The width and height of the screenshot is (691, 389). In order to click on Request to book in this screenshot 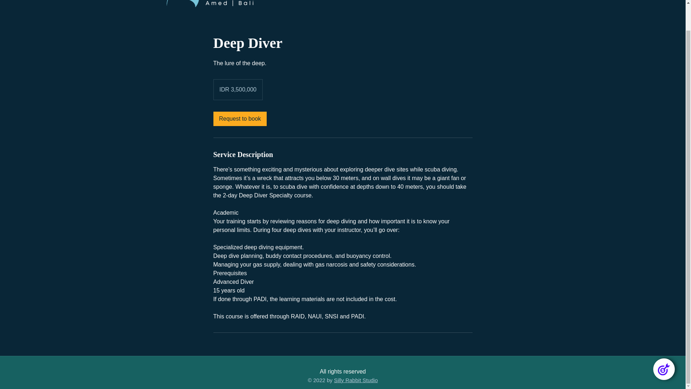, I will do `click(240, 119)`.